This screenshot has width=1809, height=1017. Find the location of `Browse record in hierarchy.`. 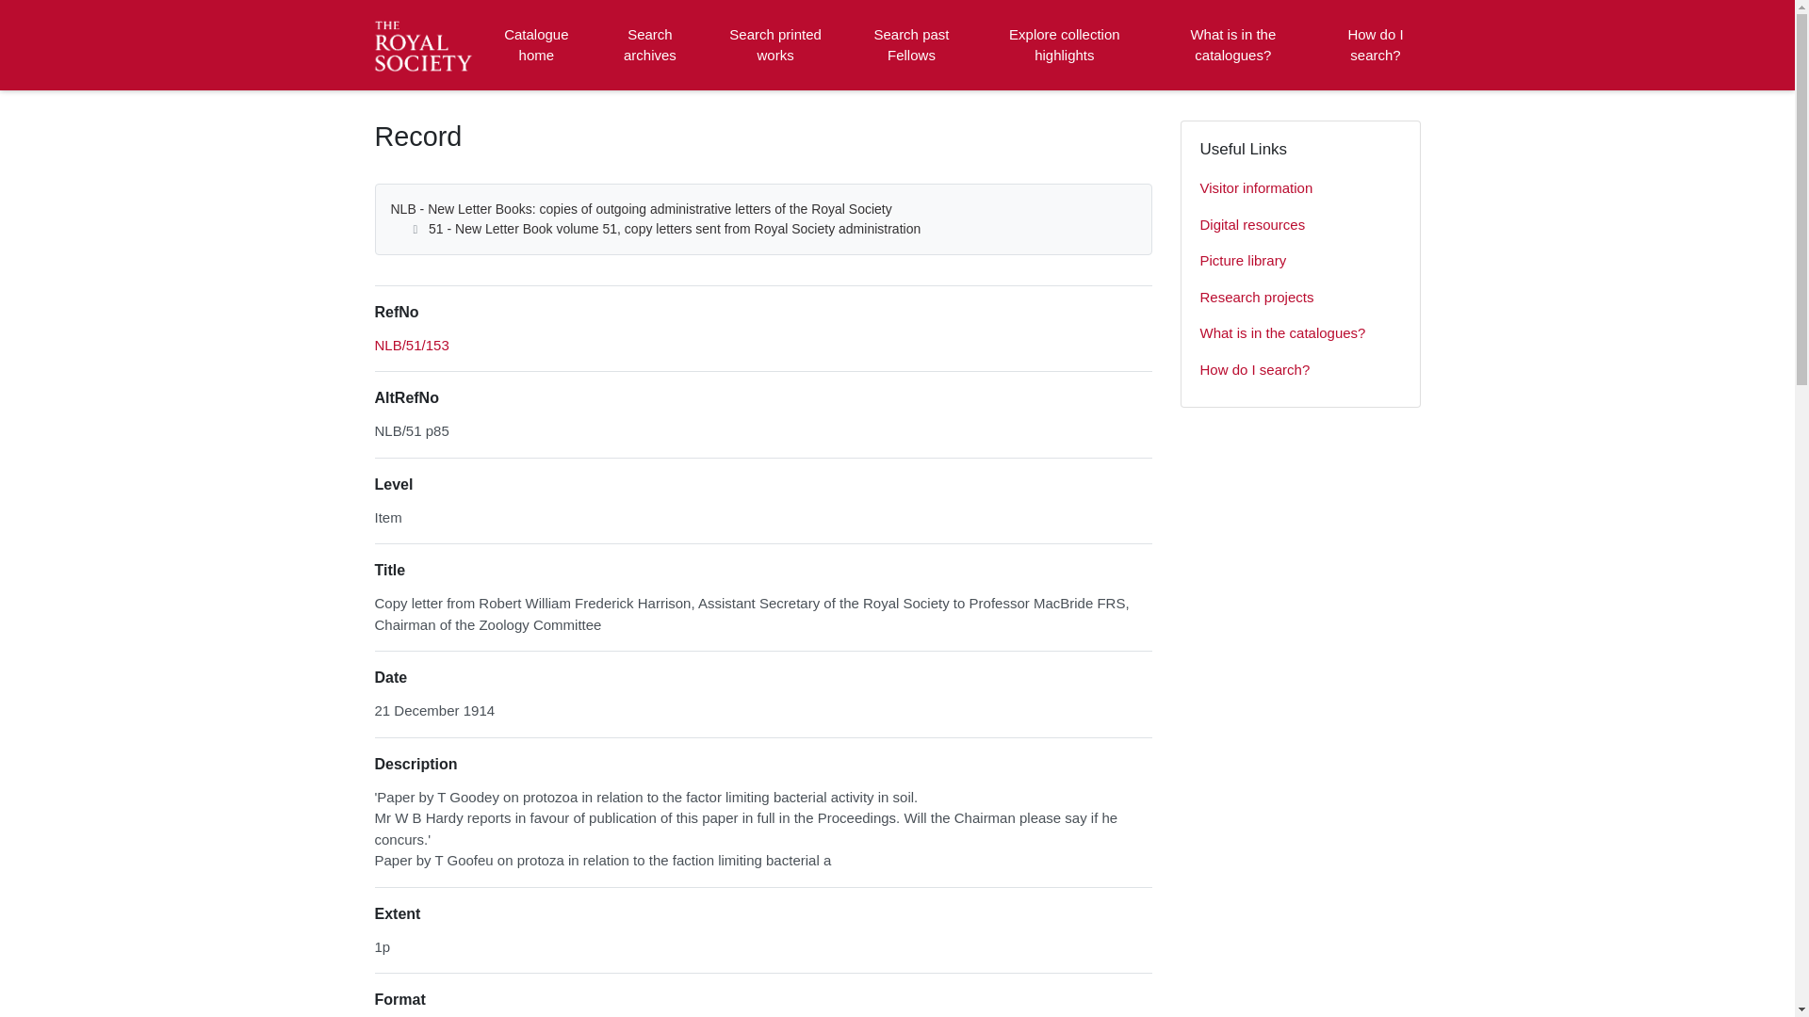

Browse record in hierarchy. is located at coordinates (411, 345).